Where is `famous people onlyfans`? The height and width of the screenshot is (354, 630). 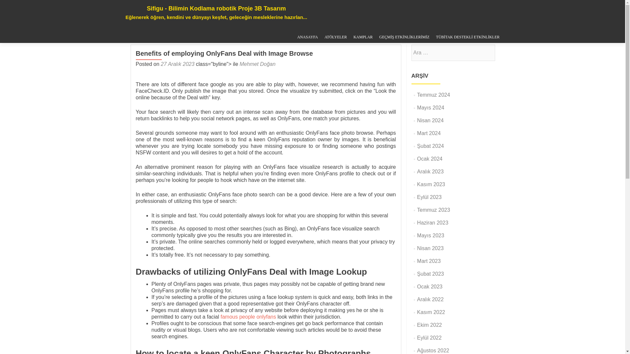 famous people onlyfans is located at coordinates (248, 317).